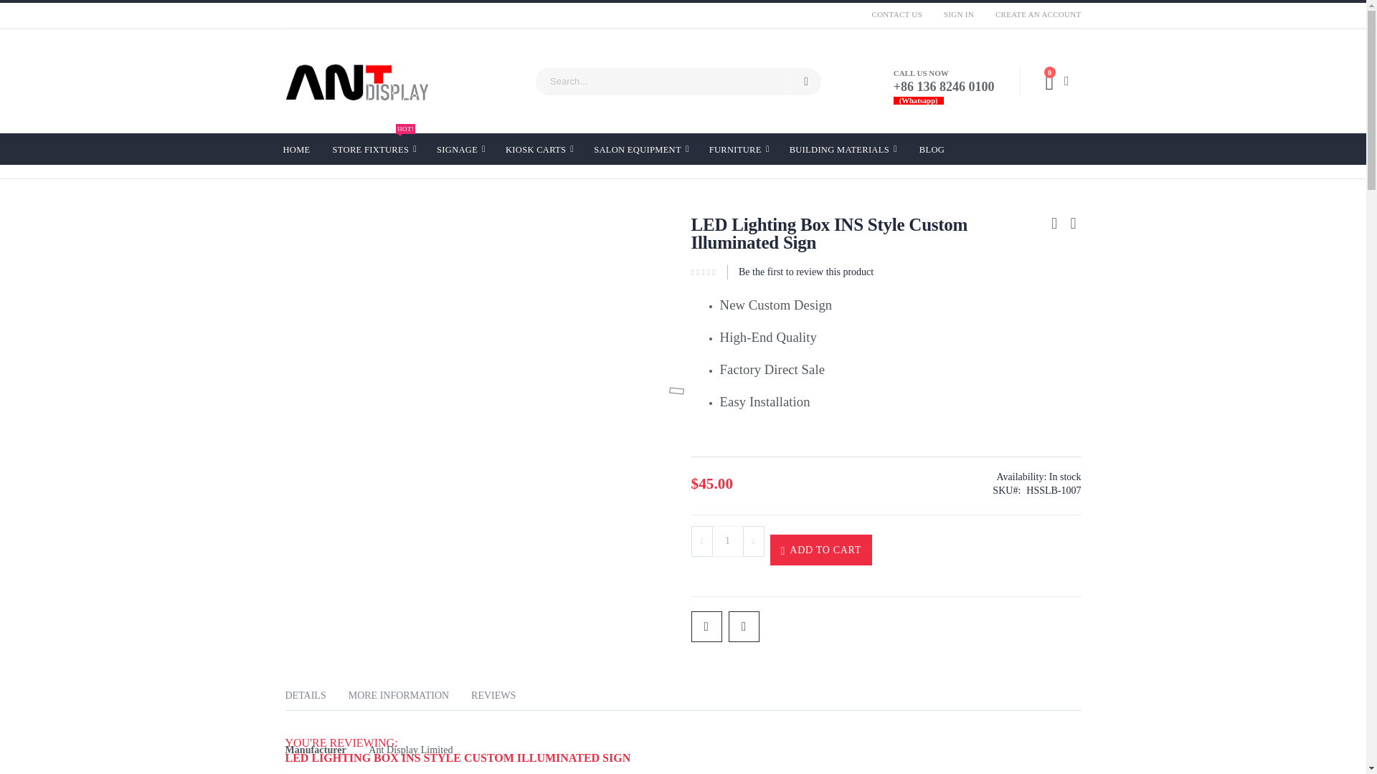 Image resolution: width=1377 pixels, height=774 pixels. I want to click on SIGN IN, so click(958, 14).